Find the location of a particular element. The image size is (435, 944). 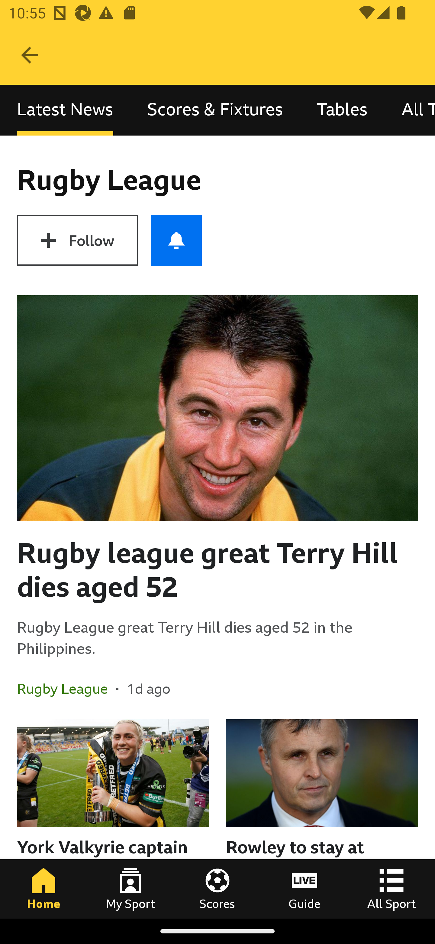

Follow Rugby League Follow is located at coordinates (77, 240).